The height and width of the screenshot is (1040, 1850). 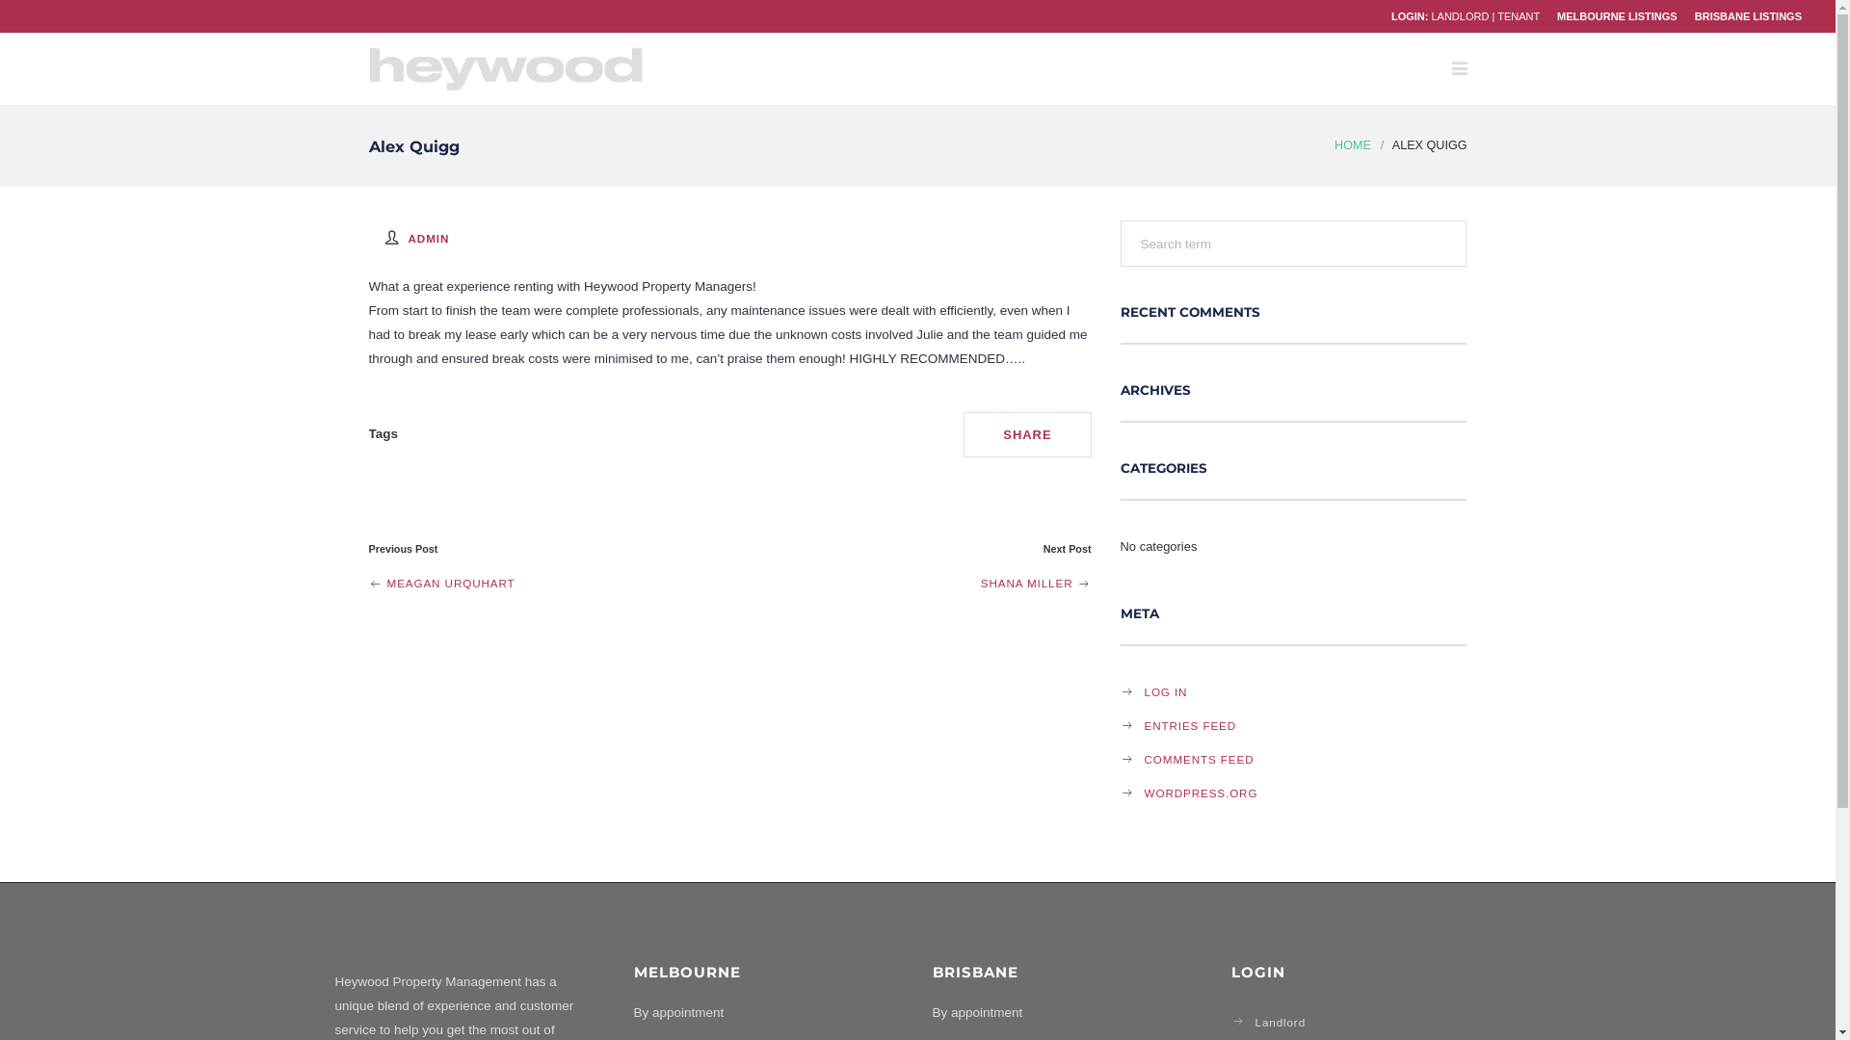 What do you see at coordinates (1180, 726) in the screenshot?
I see `ENTRIES FEED` at bounding box center [1180, 726].